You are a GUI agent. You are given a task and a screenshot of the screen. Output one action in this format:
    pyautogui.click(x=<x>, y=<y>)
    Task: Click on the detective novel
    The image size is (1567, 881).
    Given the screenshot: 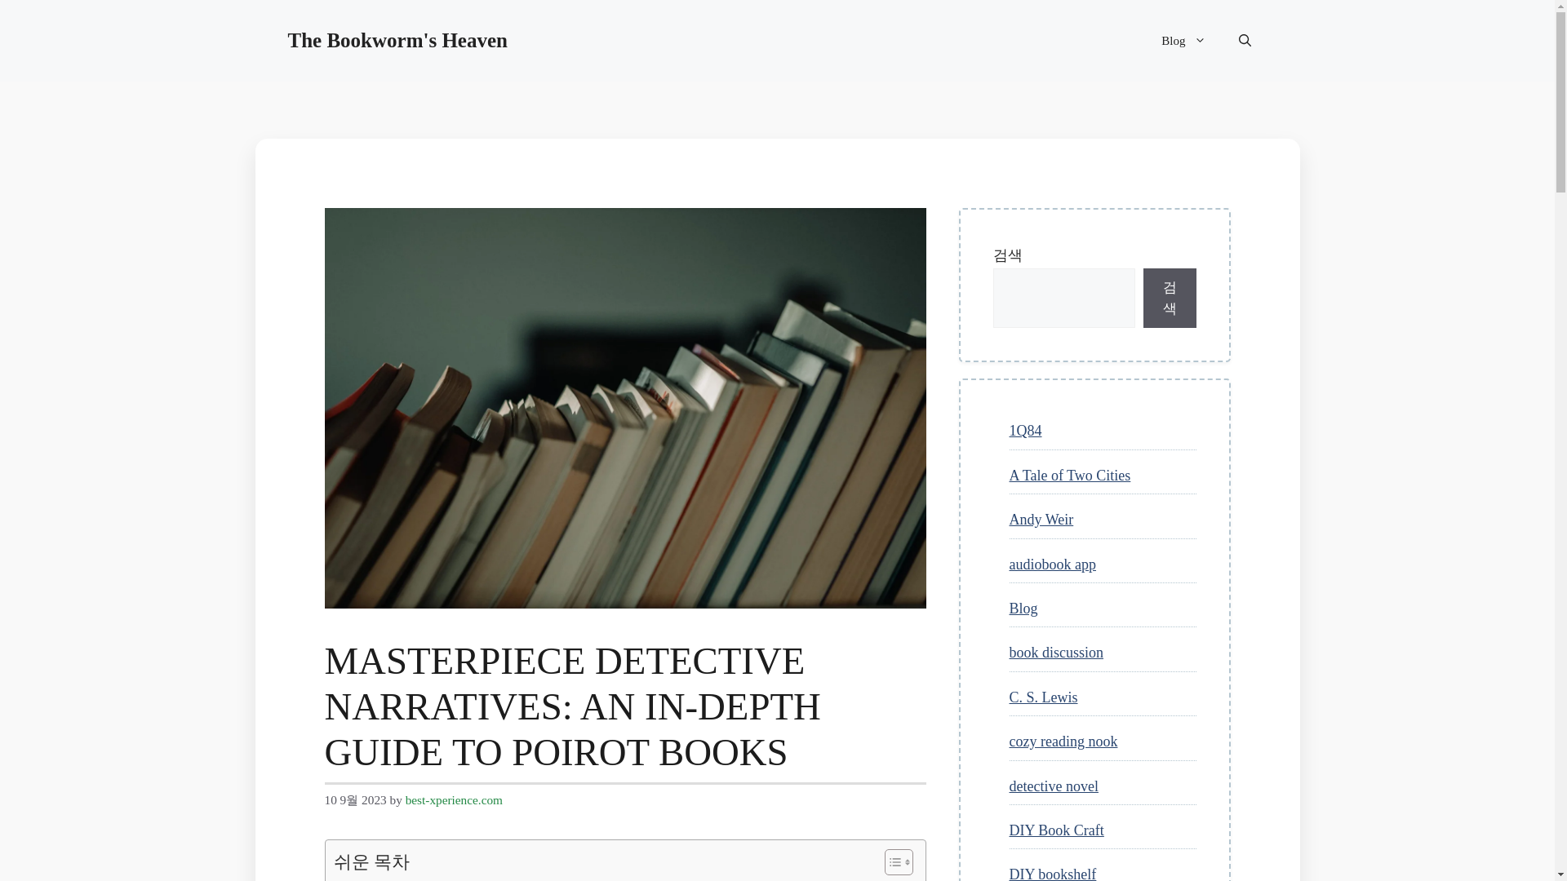 What is the action you would take?
    pyautogui.click(x=1053, y=786)
    